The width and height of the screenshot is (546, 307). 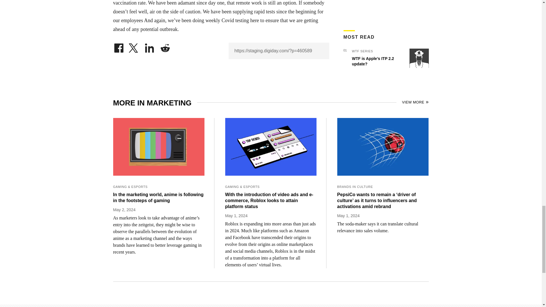 What do you see at coordinates (165, 47) in the screenshot?
I see `Share on Reddit` at bounding box center [165, 47].